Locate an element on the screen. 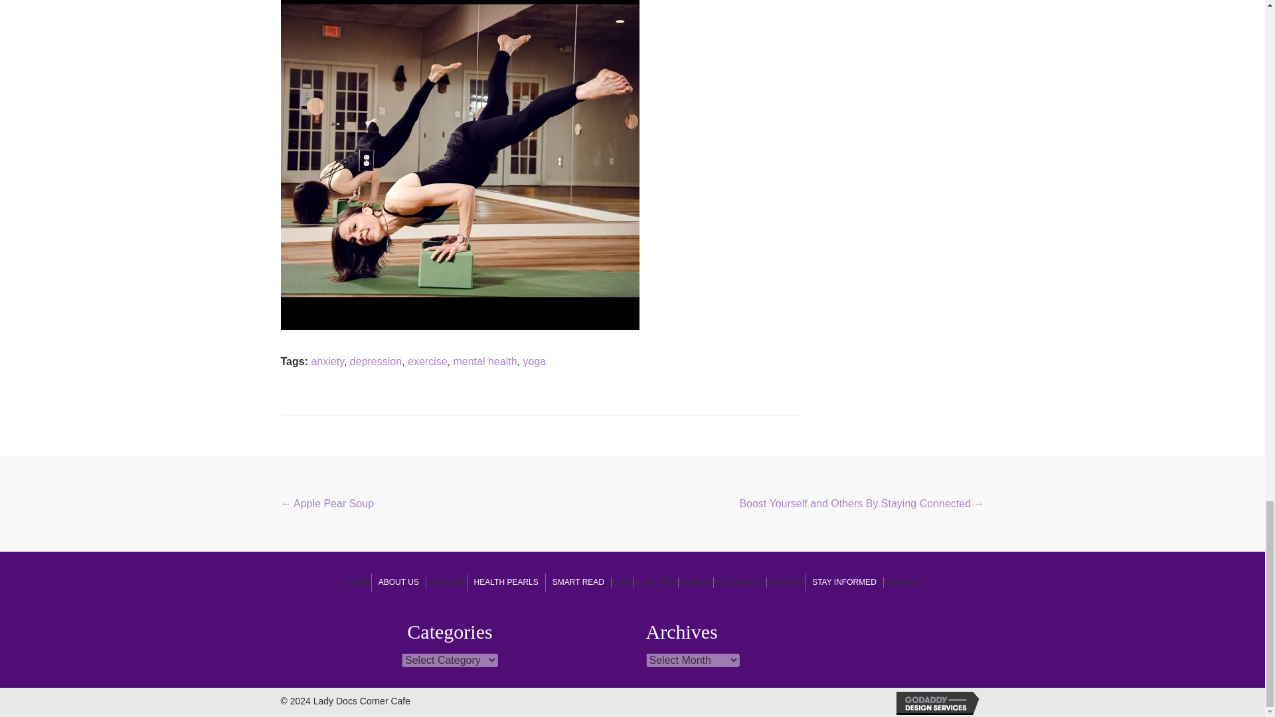 The image size is (1275, 717). yoga is located at coordinates (534, 361).